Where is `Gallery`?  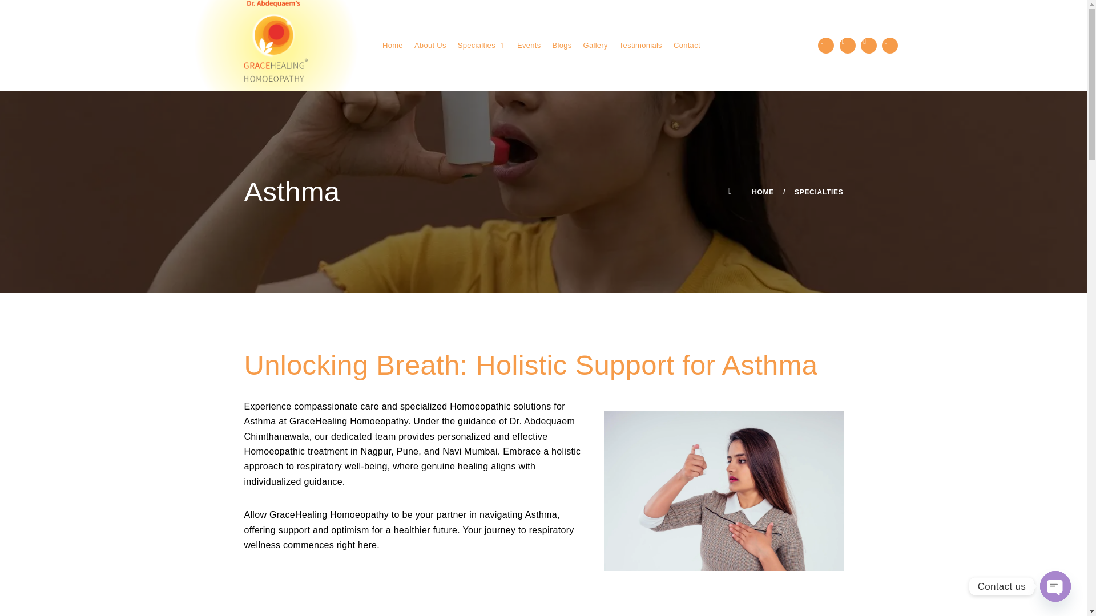
Gallery is located at coordinates (595, 46).